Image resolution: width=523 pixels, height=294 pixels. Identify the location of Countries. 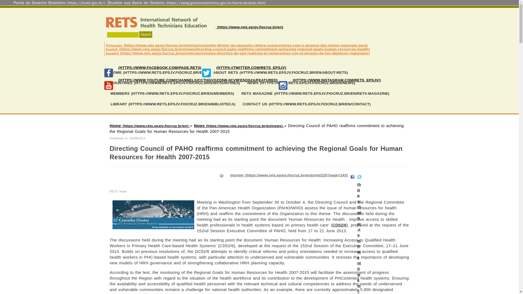
(175, 83).